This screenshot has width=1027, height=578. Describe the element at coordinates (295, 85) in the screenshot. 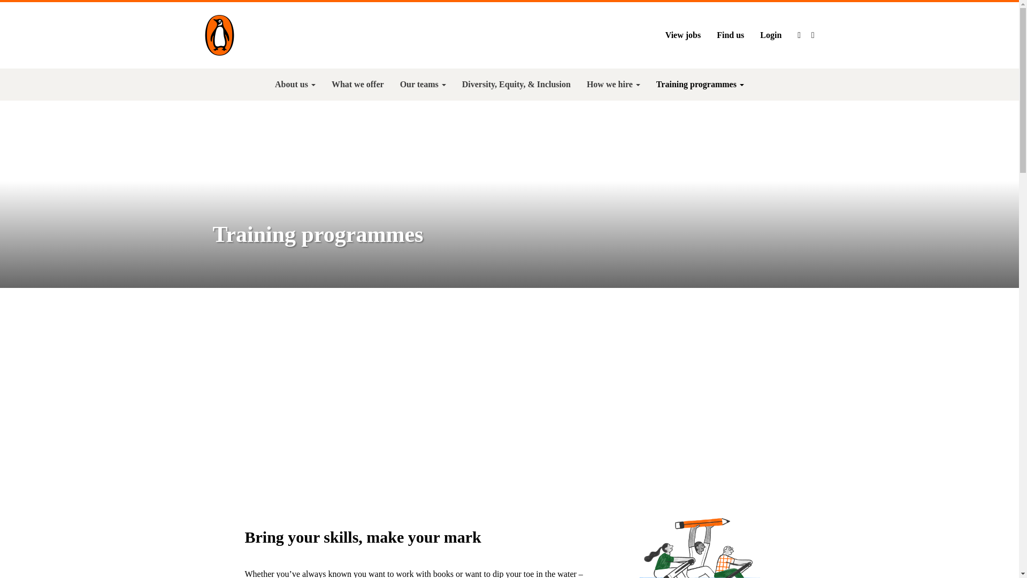

I see `About us` at that location.